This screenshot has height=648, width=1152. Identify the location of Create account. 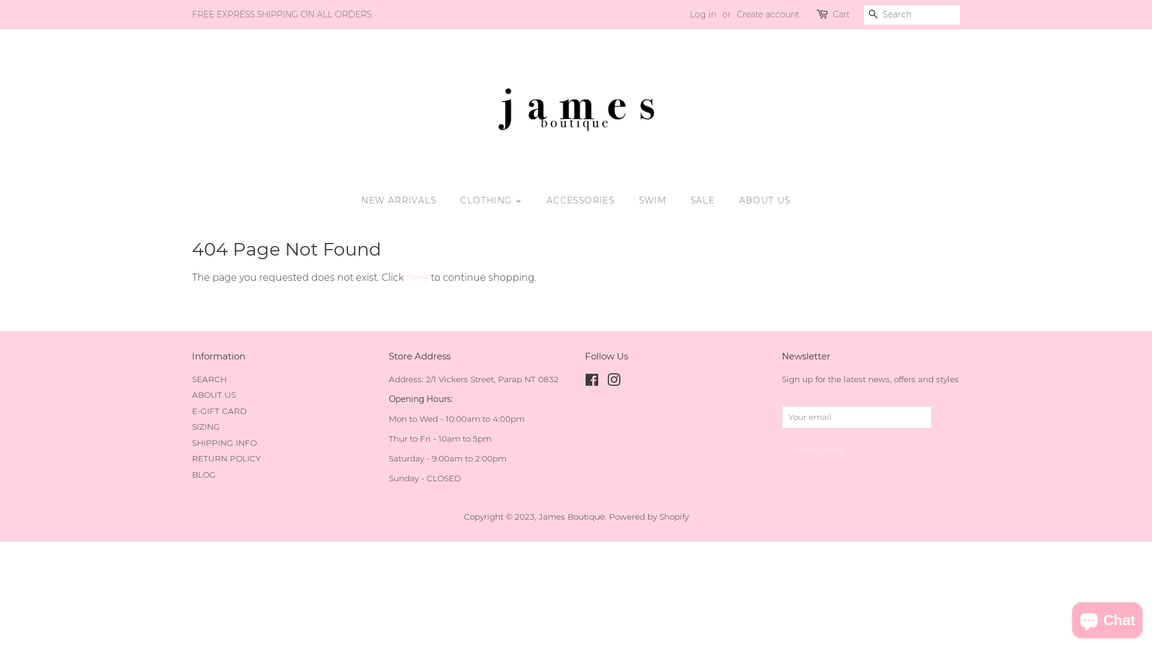
(768, 14).